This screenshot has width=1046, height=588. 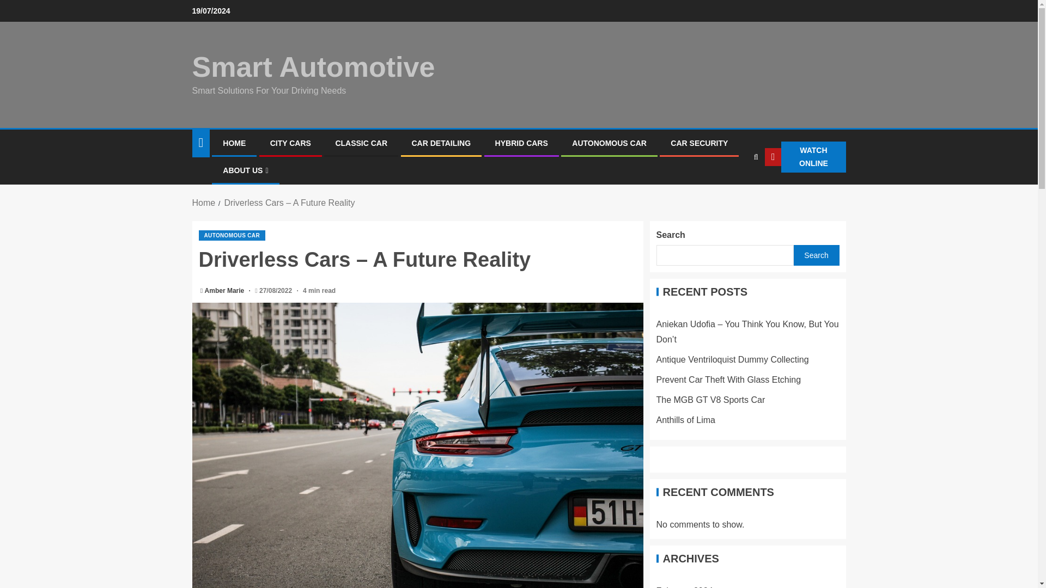 What do you see at coordinates (203, 203) in the screenshot?
I see `Home` at bounding box center [203, 203].